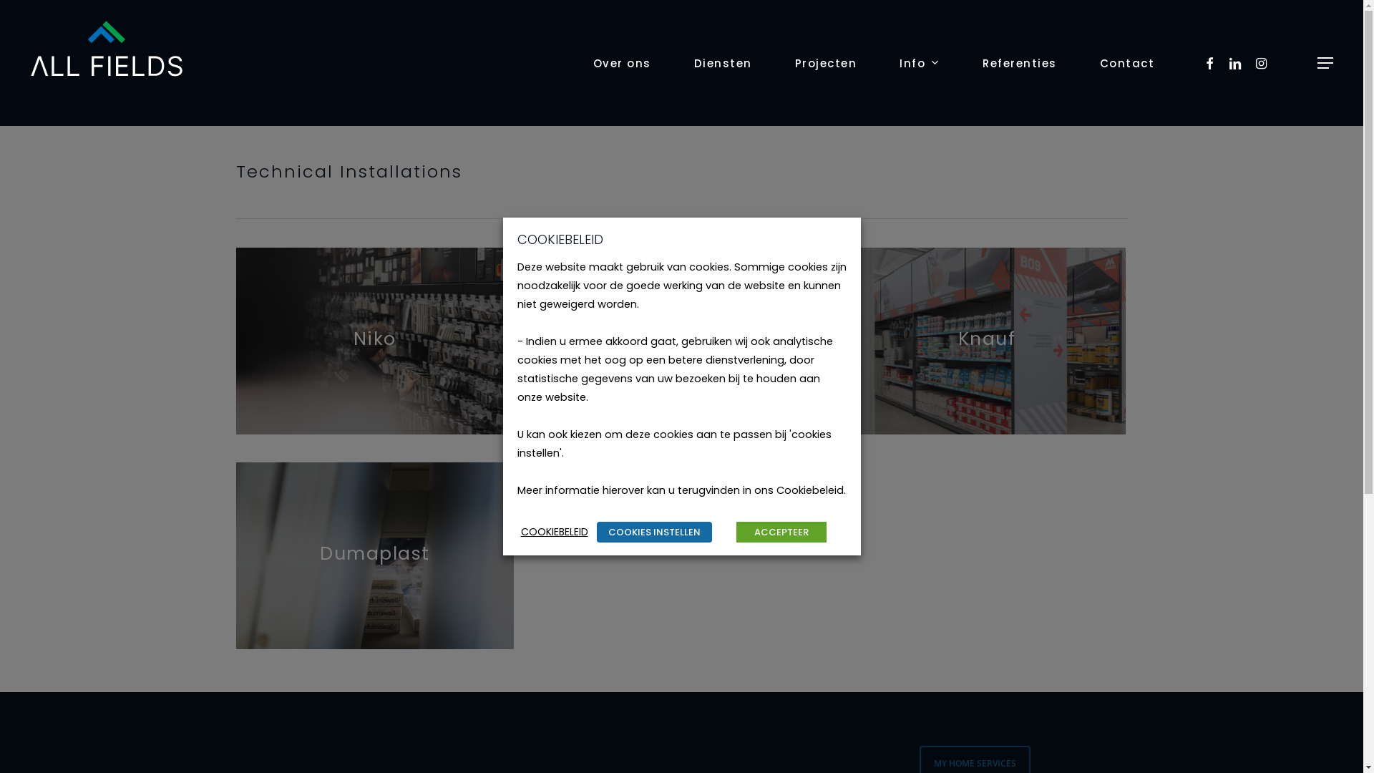 The height and width of the screenshot is (773, 1374). What do you see at coordinates (555, 532) in the screenshot?
I see `COOKIEBELEID` at bounding box center [555, 532].